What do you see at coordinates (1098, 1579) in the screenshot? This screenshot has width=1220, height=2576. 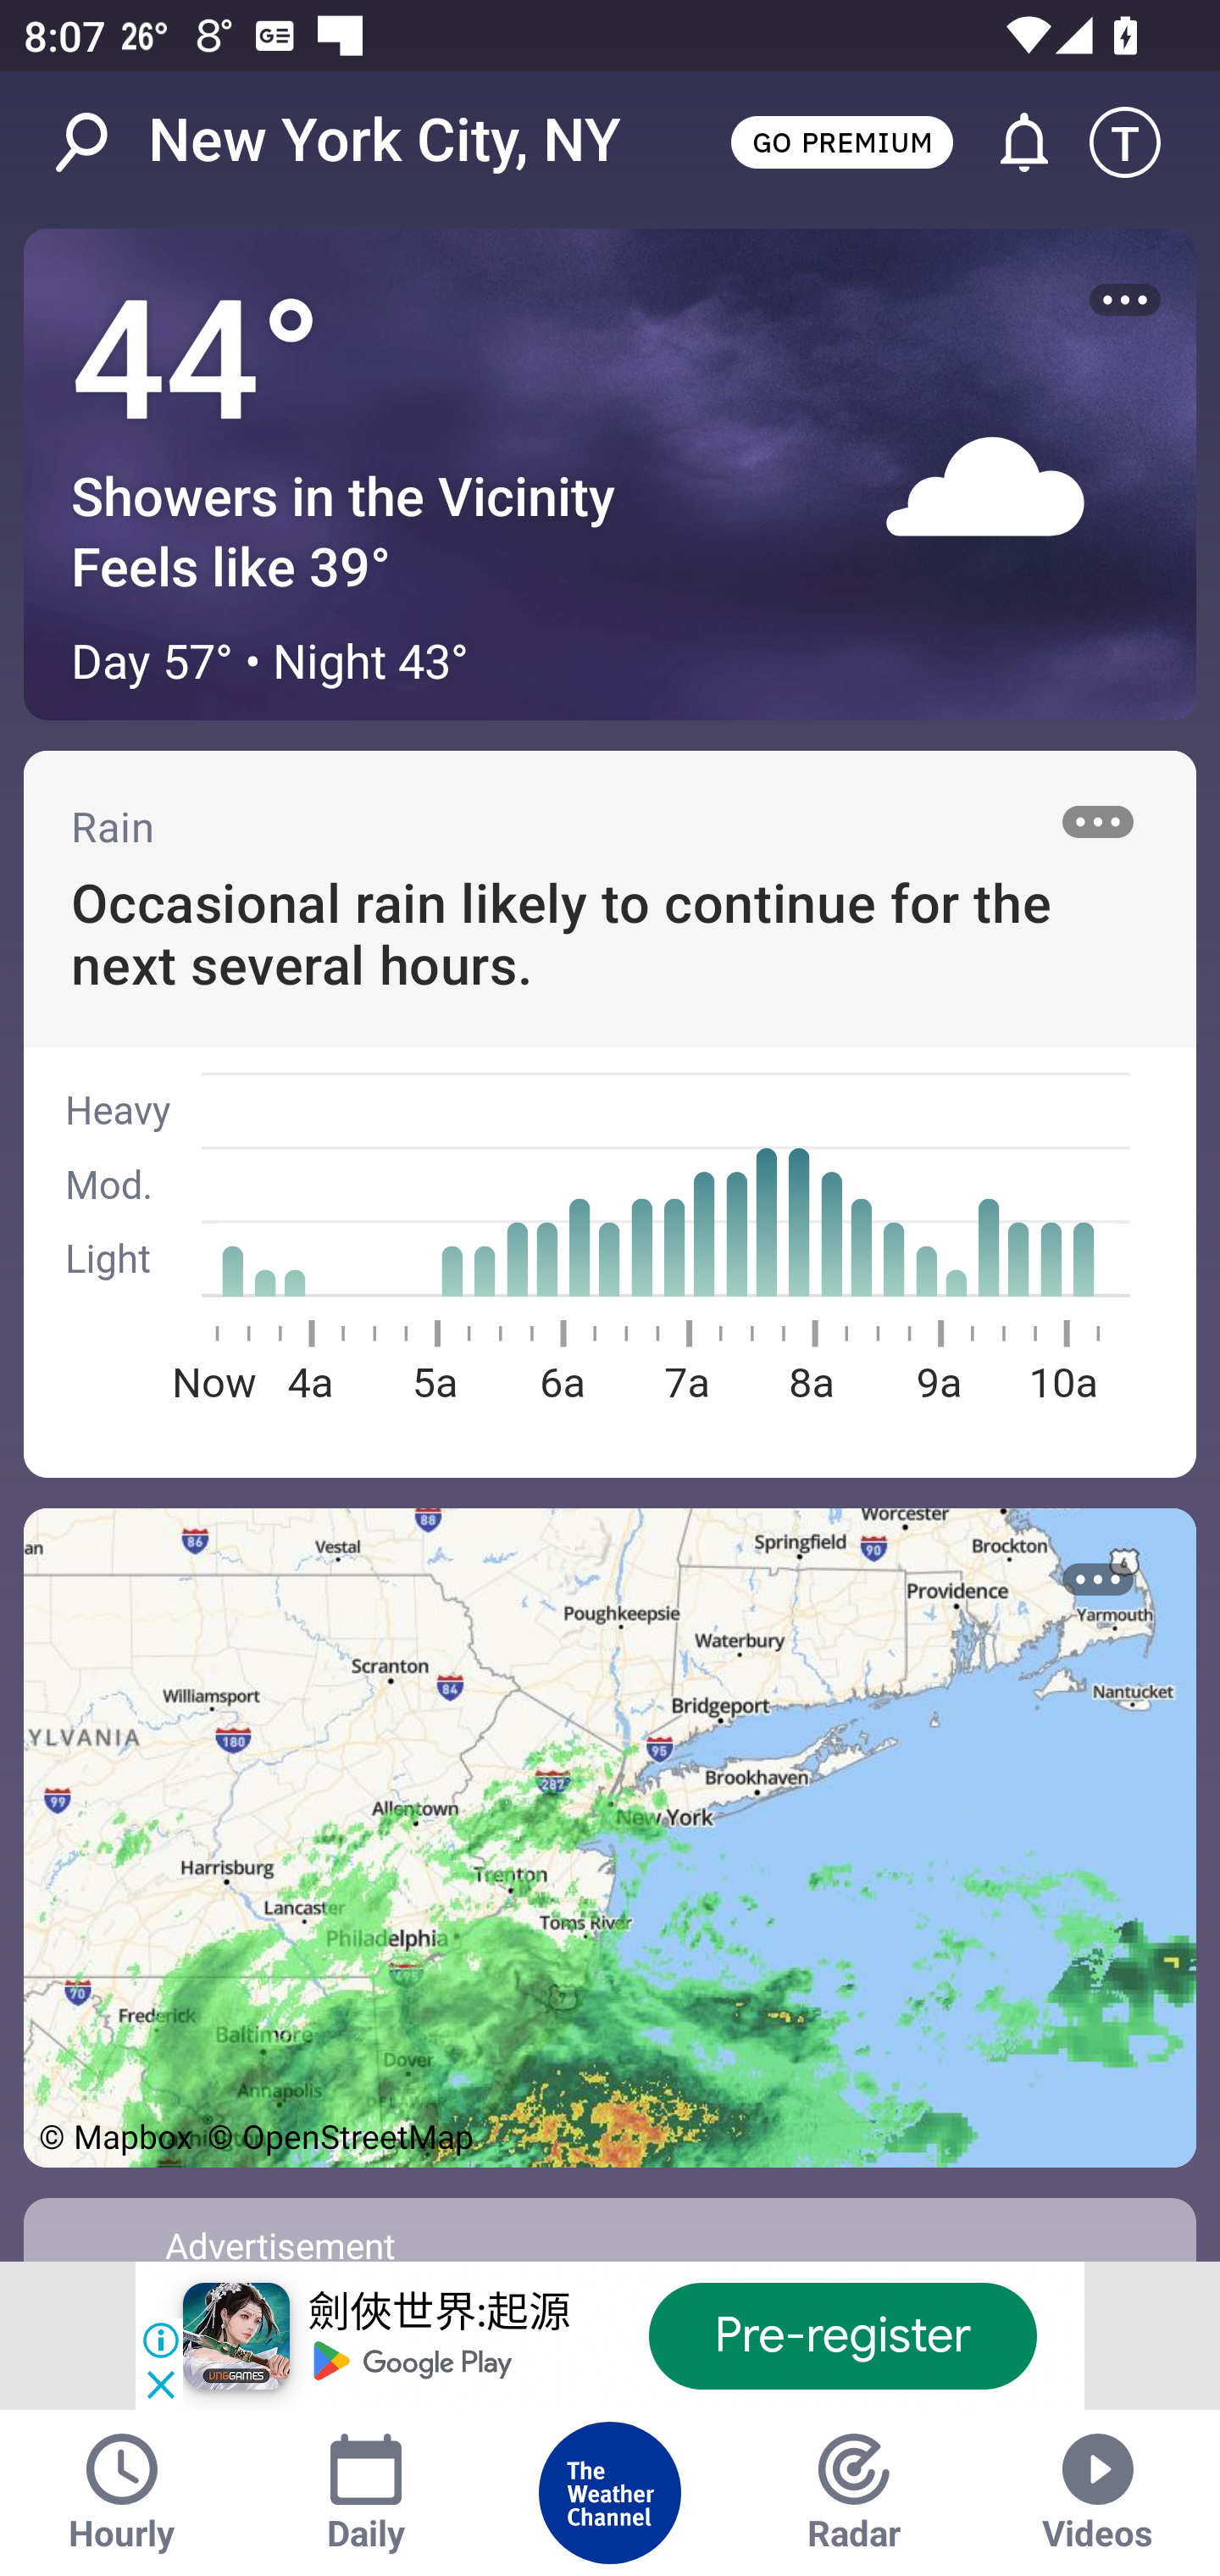 I see `More options` at bounding box center [1098, 1579].